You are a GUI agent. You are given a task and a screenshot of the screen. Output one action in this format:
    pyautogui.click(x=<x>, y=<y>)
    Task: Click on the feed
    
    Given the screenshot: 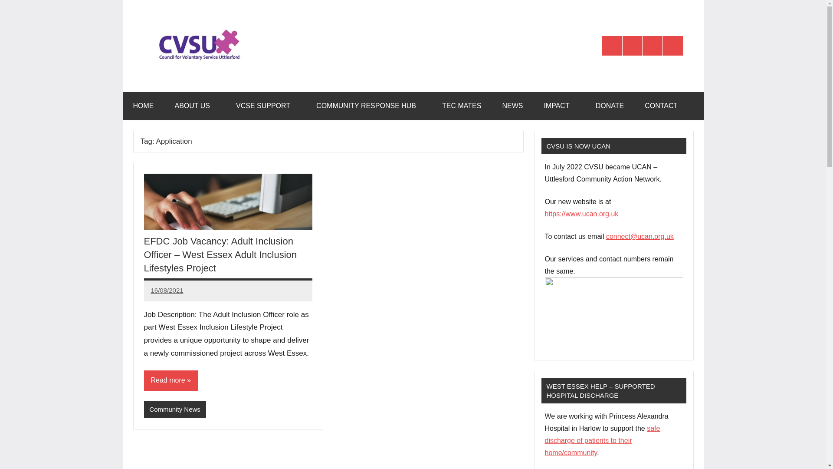 What is the action you would take?
    pyautogui.click(x=673, y=46)
    